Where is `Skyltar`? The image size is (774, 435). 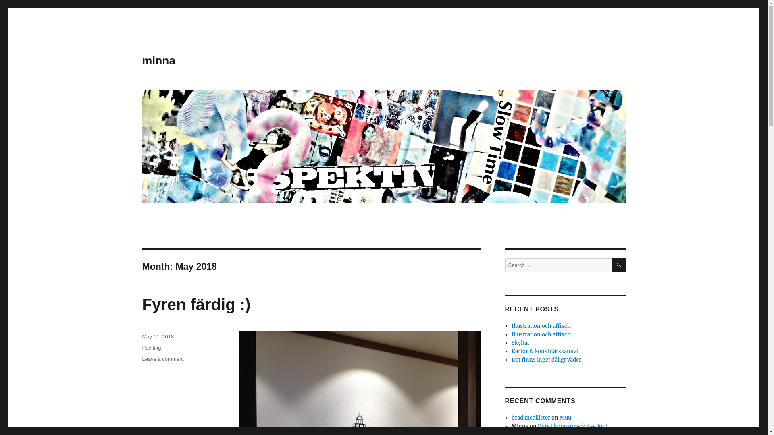 Skyltar is located at coordinates (521, 343).